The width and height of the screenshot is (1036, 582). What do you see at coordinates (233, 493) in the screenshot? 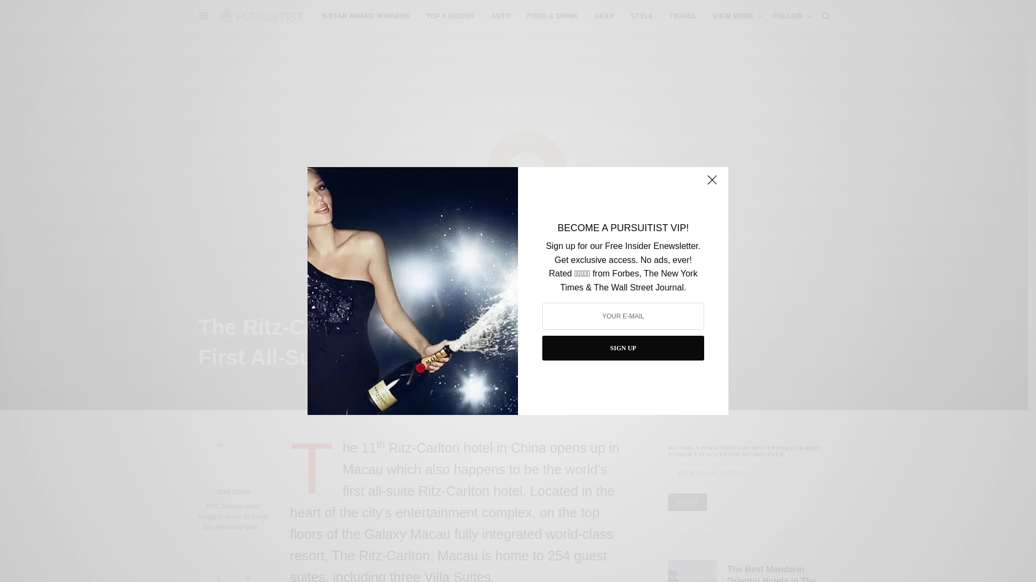
I see `JOAN STERN` at bounding box center [233, 493].